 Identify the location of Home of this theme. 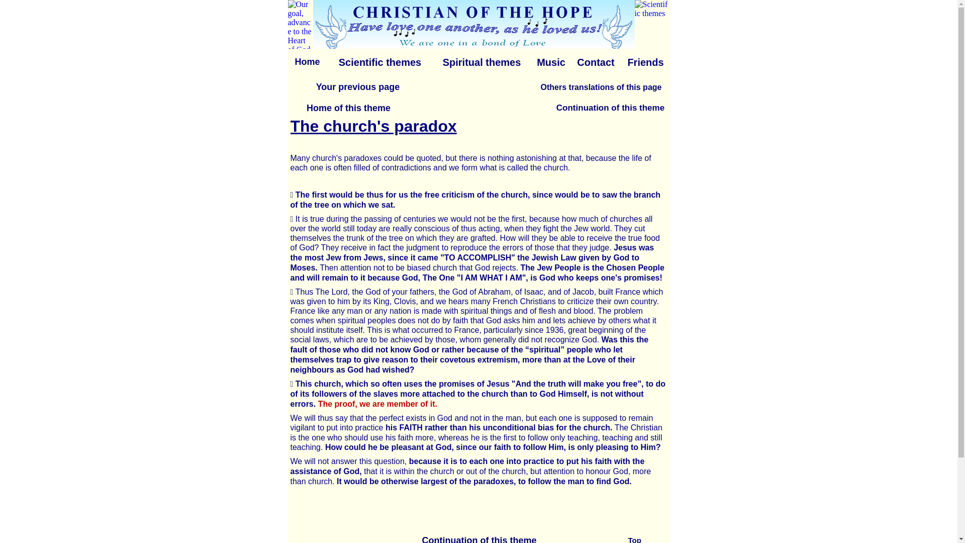
(348, 108).